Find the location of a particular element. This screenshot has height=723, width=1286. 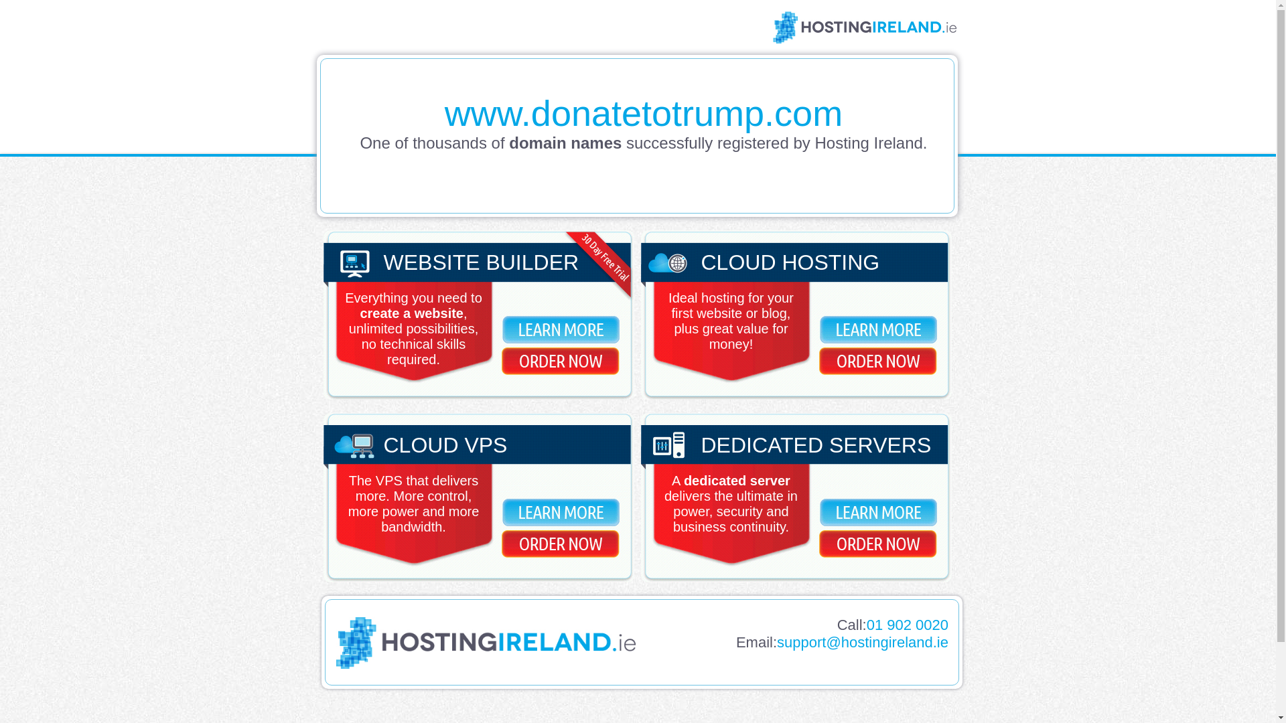

create a website is located at coordinates (411, 313).